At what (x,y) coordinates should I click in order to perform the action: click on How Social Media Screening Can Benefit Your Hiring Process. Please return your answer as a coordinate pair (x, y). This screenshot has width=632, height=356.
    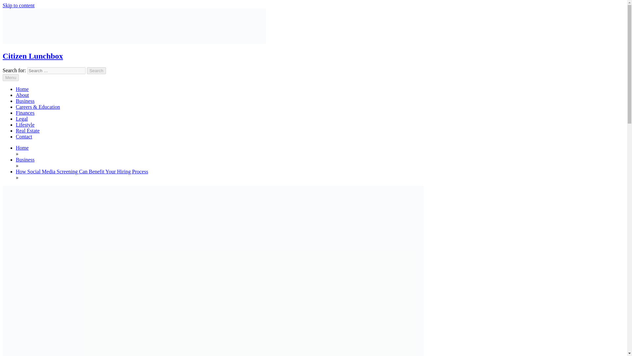
    Looking at the image, I should click on (82, 171).